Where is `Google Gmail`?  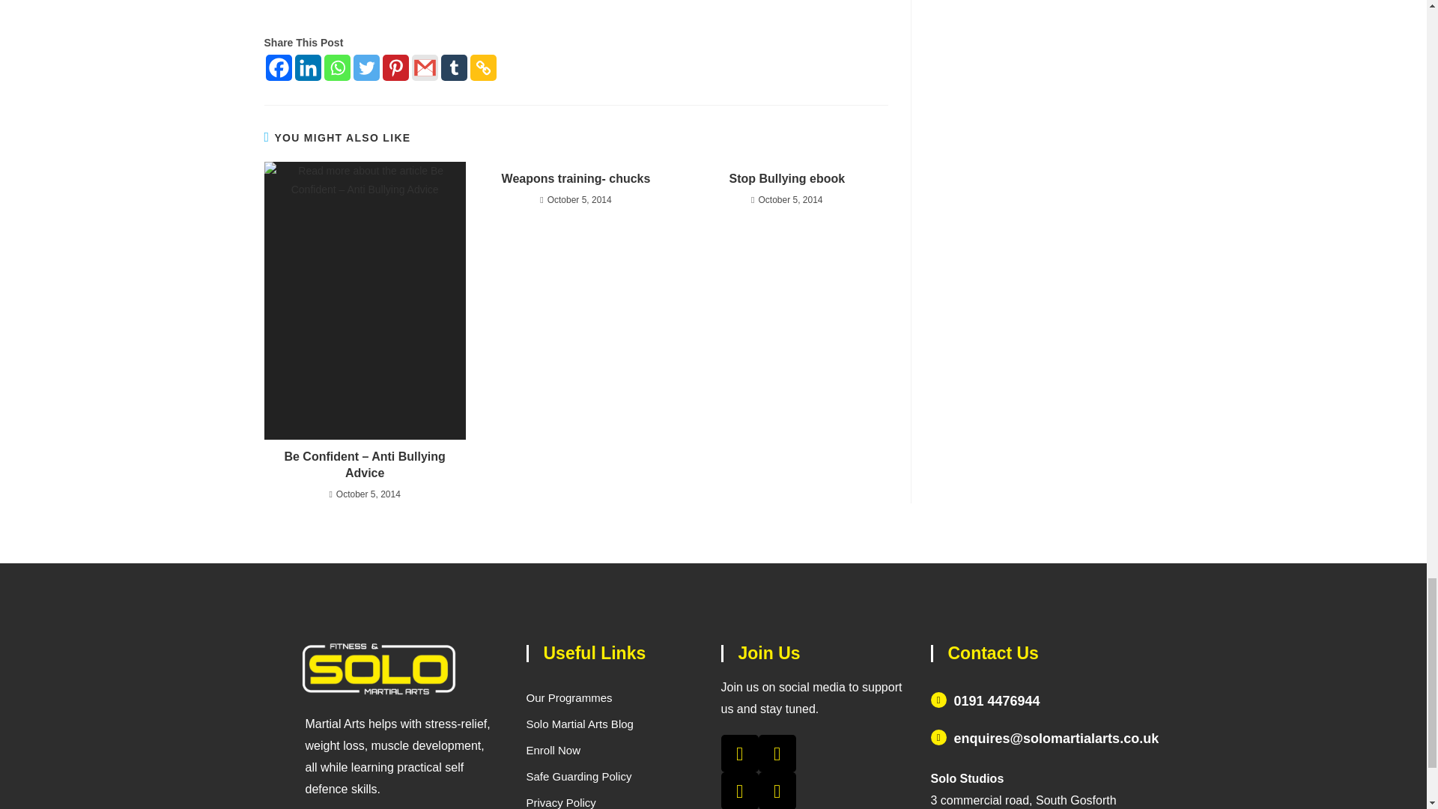 Google Gmail is located at coordinates (425, 67).